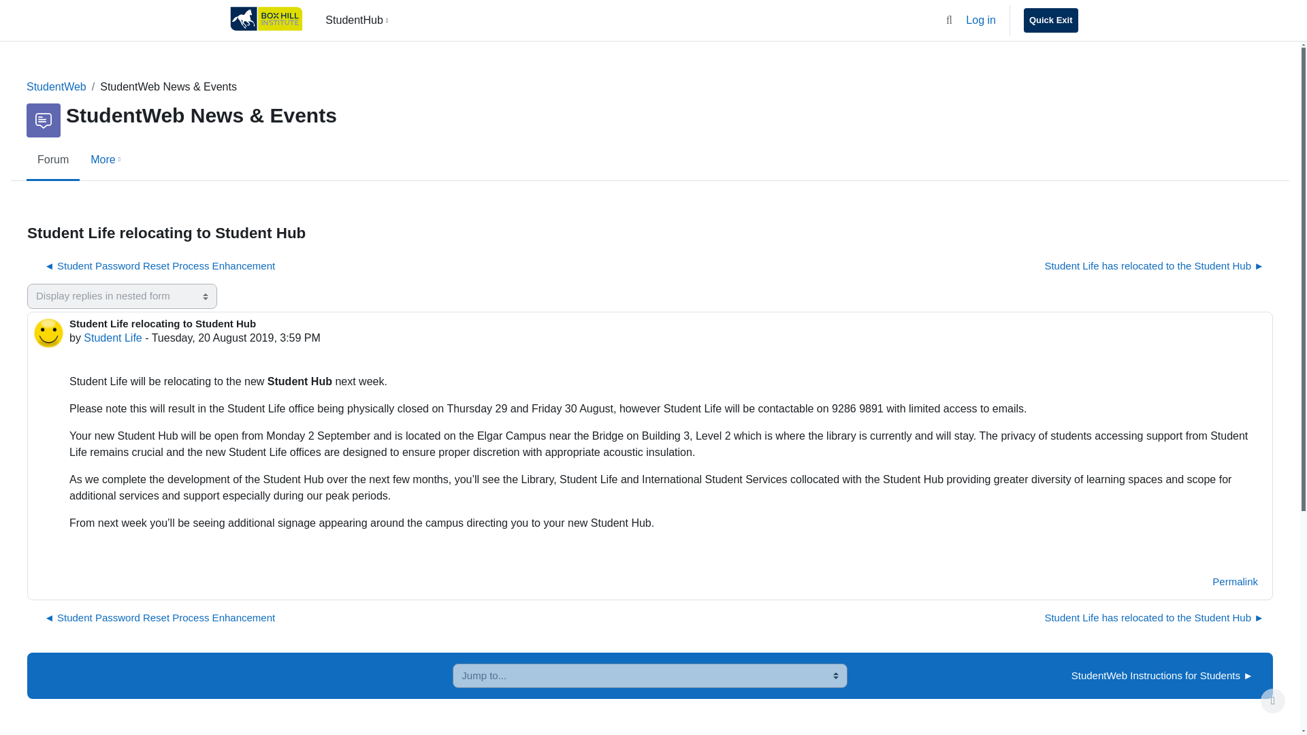 The image size is (1307, 735). I want to click on StudentWeb, so click(56, 86).